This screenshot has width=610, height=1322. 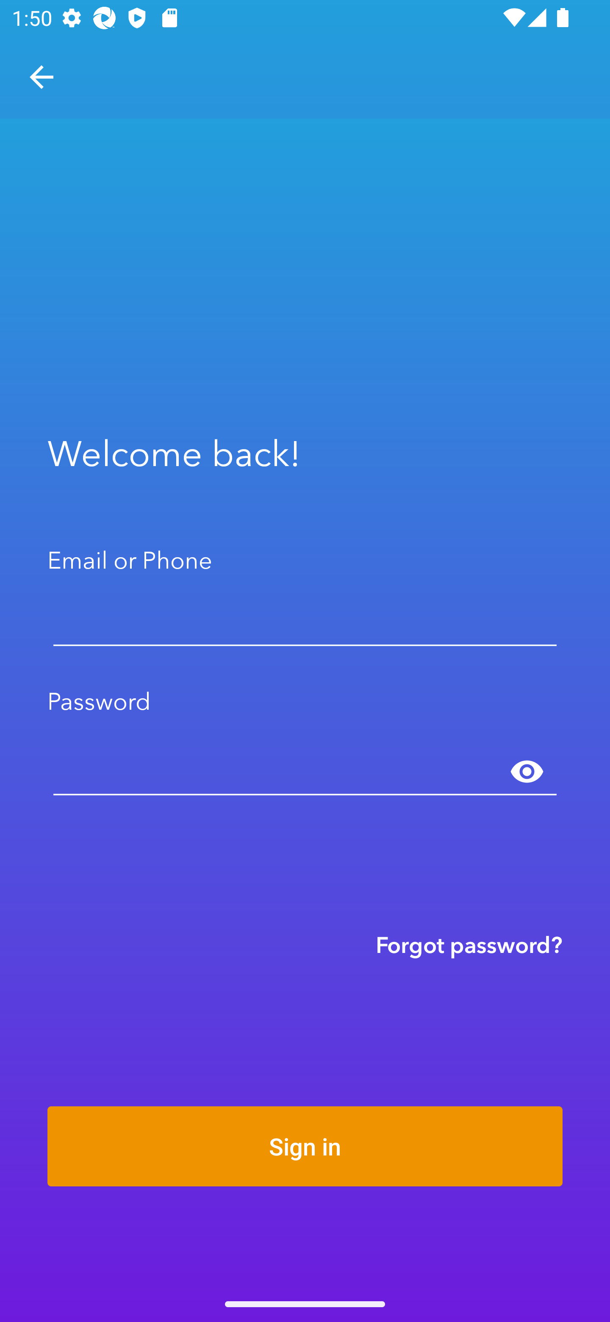 I want to click on Show password, so click(x=527, y=772).